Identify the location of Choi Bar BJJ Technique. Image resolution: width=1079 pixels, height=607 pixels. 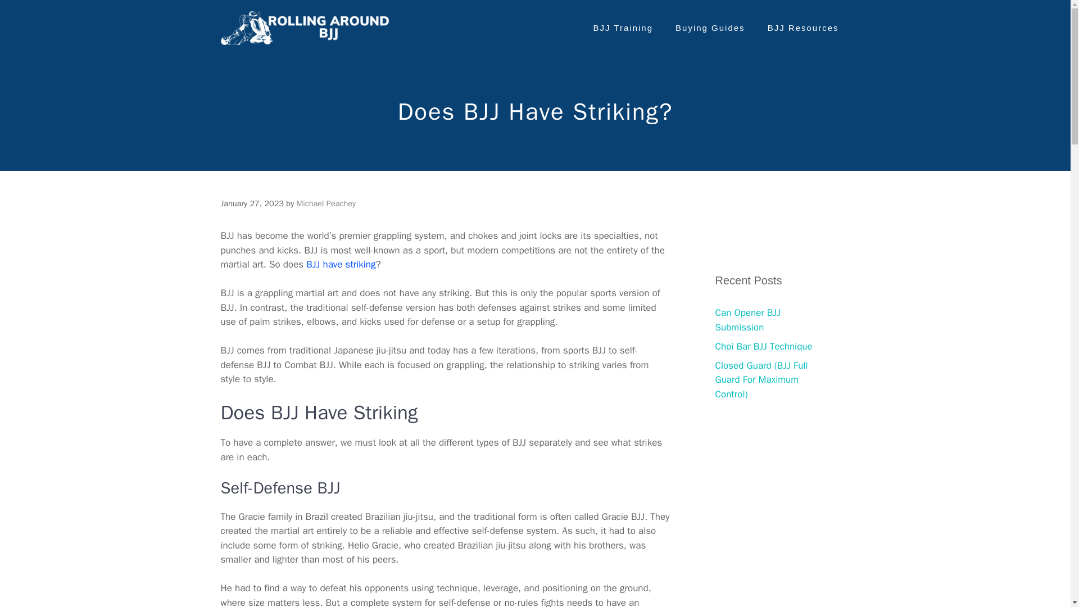
(763, 346).